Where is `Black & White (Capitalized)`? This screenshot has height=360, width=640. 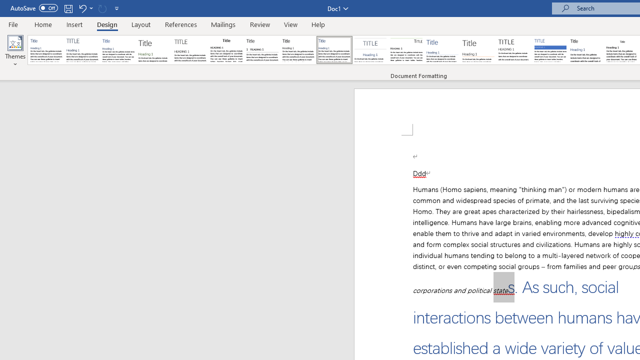
Black & White (Capitalized) is located at coordinates (190, 50).